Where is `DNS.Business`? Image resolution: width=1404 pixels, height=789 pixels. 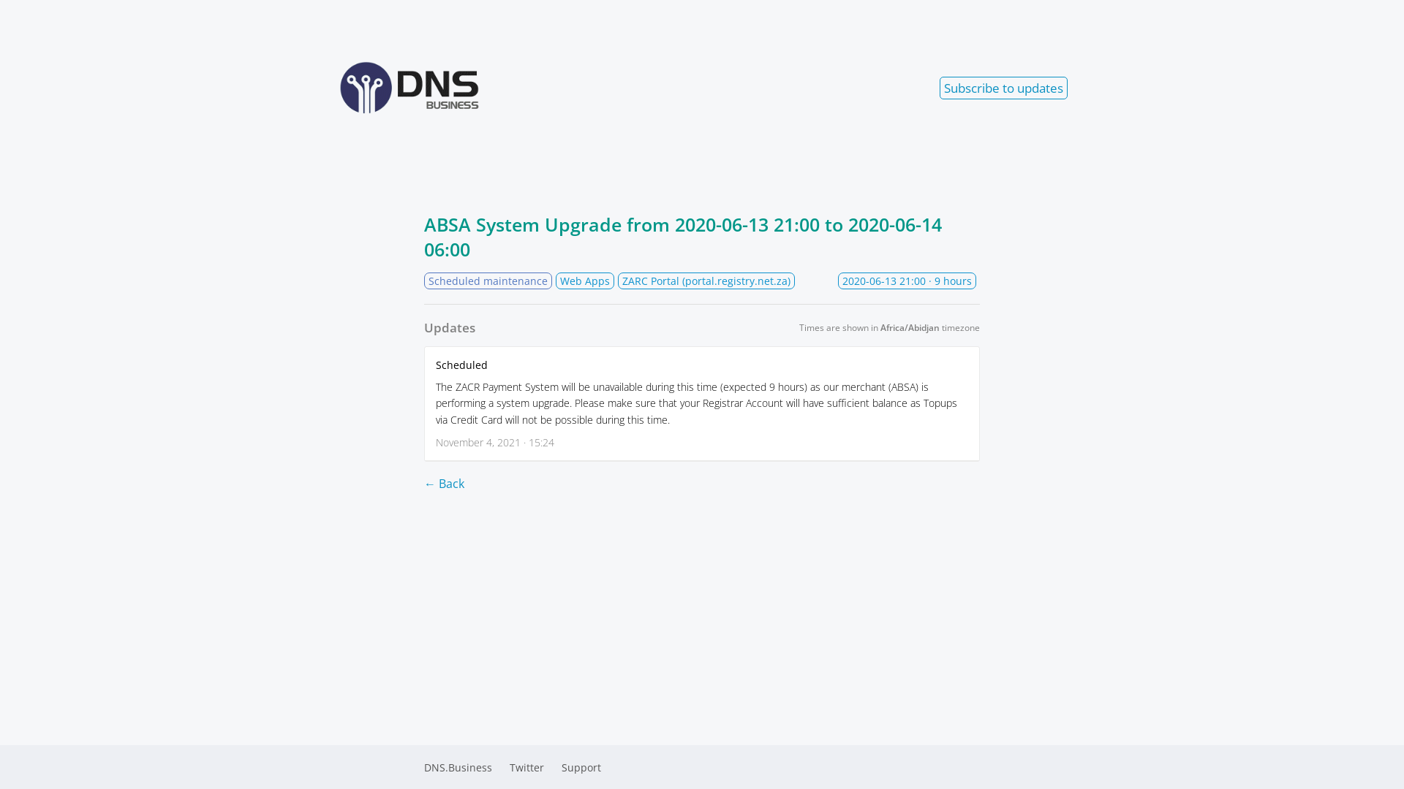
DNS.Business is located at coordinates (458, 767).